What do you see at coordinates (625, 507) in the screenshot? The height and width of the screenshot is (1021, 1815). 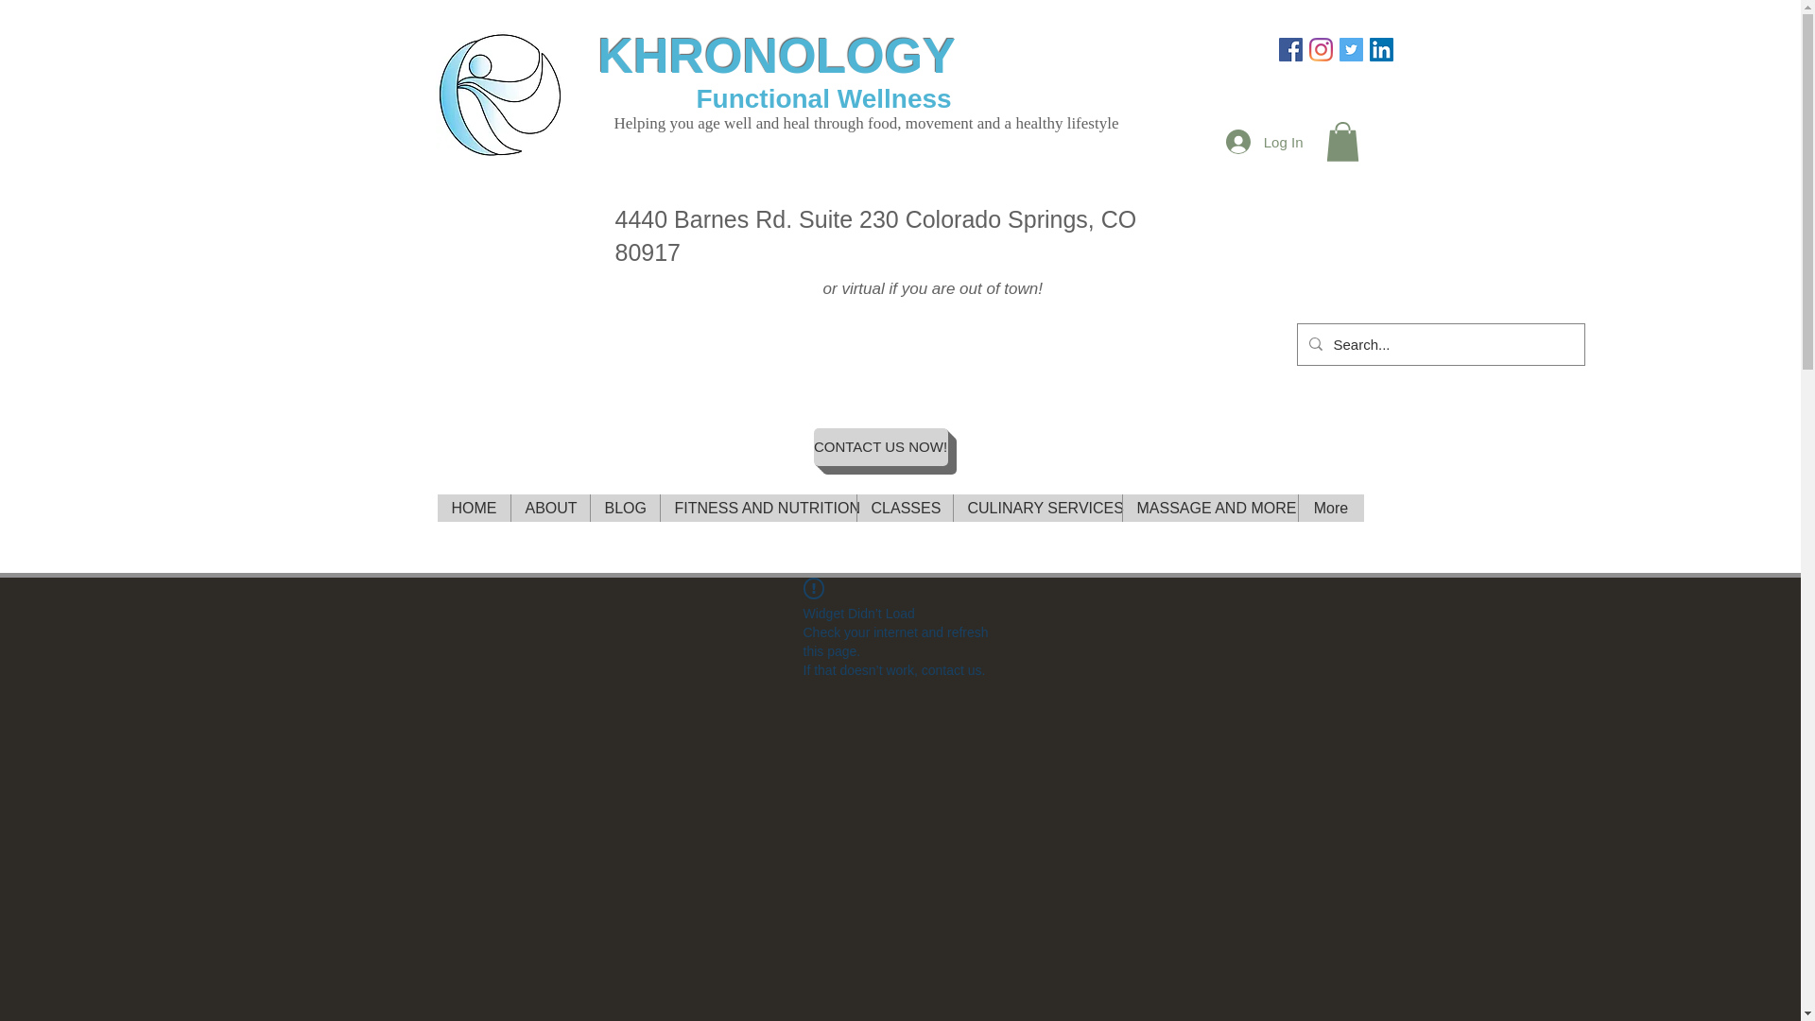 I see `BLOG` at bounding box center [625, 507].